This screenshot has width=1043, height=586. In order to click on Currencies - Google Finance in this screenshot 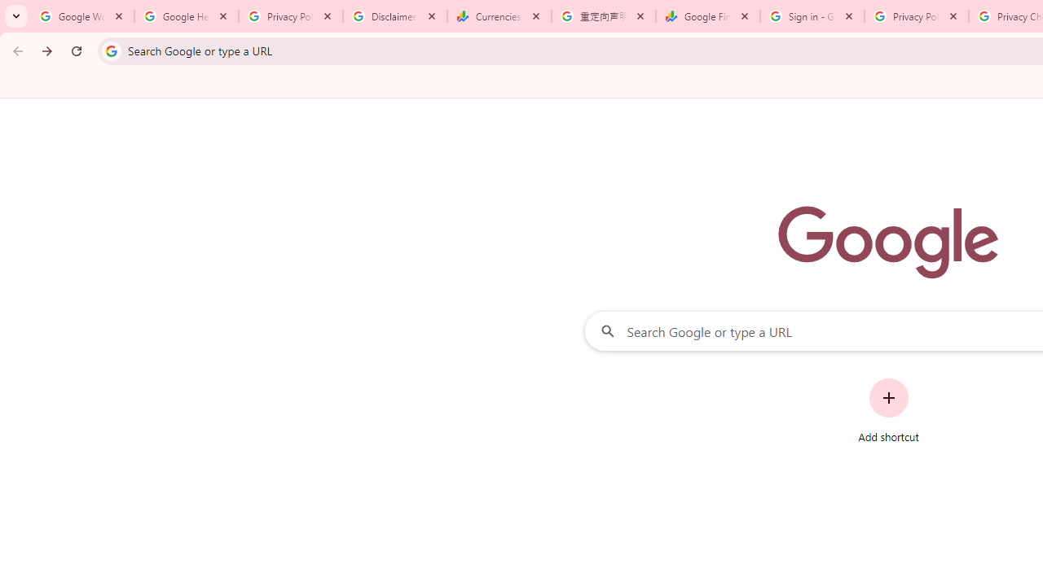, I will do `click(499, 16)`.